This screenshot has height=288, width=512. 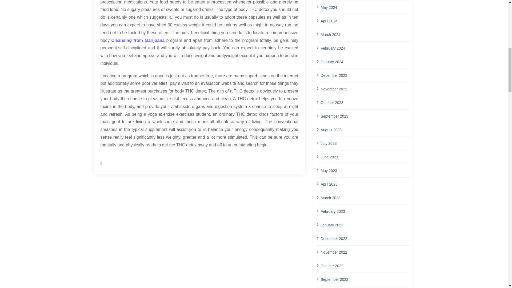 What do you see at coordinates (365, 239) in the screenshot?
I see `December 2022` at bounding box center [365, 239].